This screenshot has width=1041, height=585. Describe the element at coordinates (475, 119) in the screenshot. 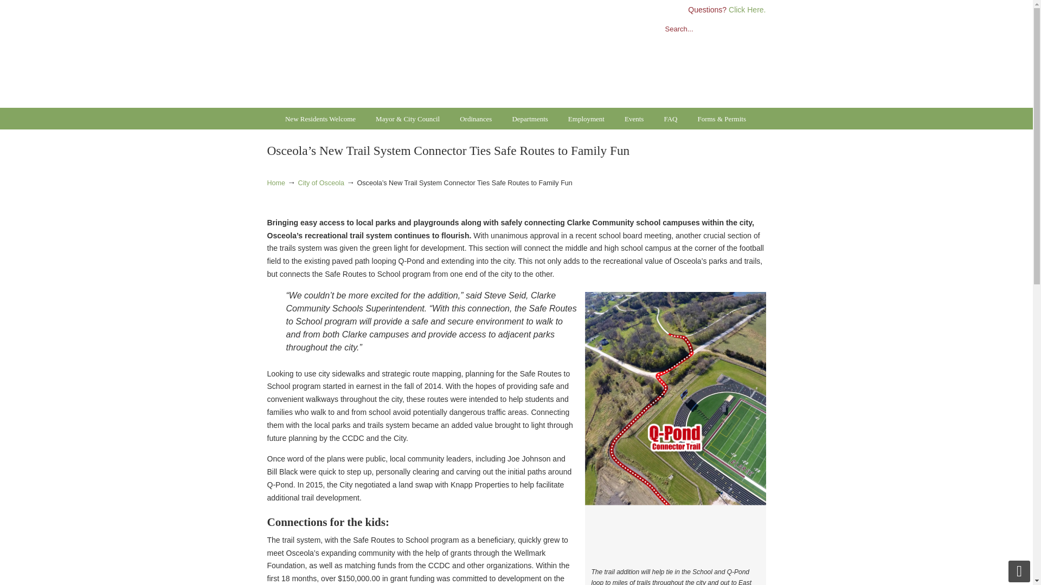

I see `Ordinances` at that location.